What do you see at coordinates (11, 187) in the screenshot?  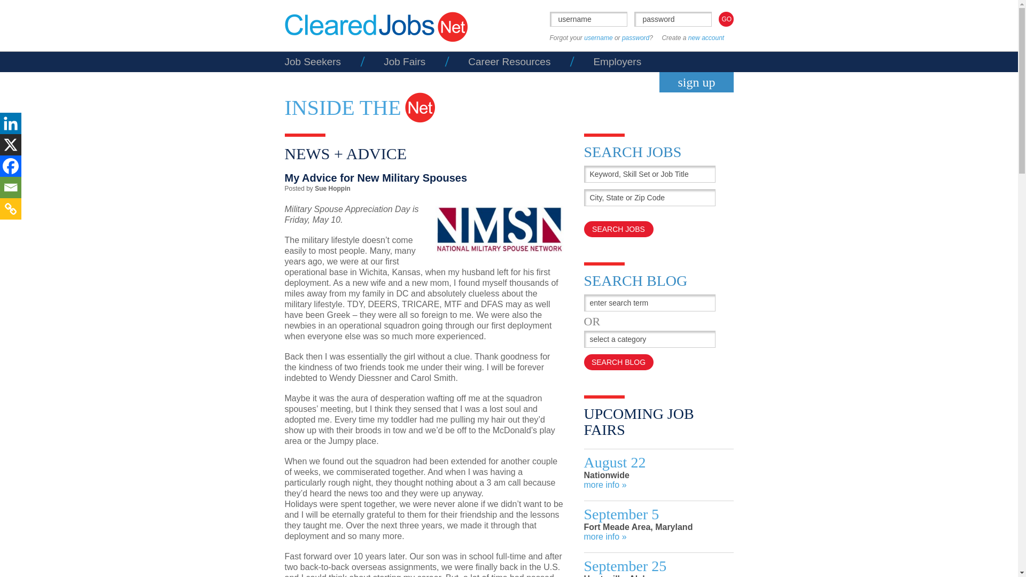 I see `Email` at bounding box center [11, 187].